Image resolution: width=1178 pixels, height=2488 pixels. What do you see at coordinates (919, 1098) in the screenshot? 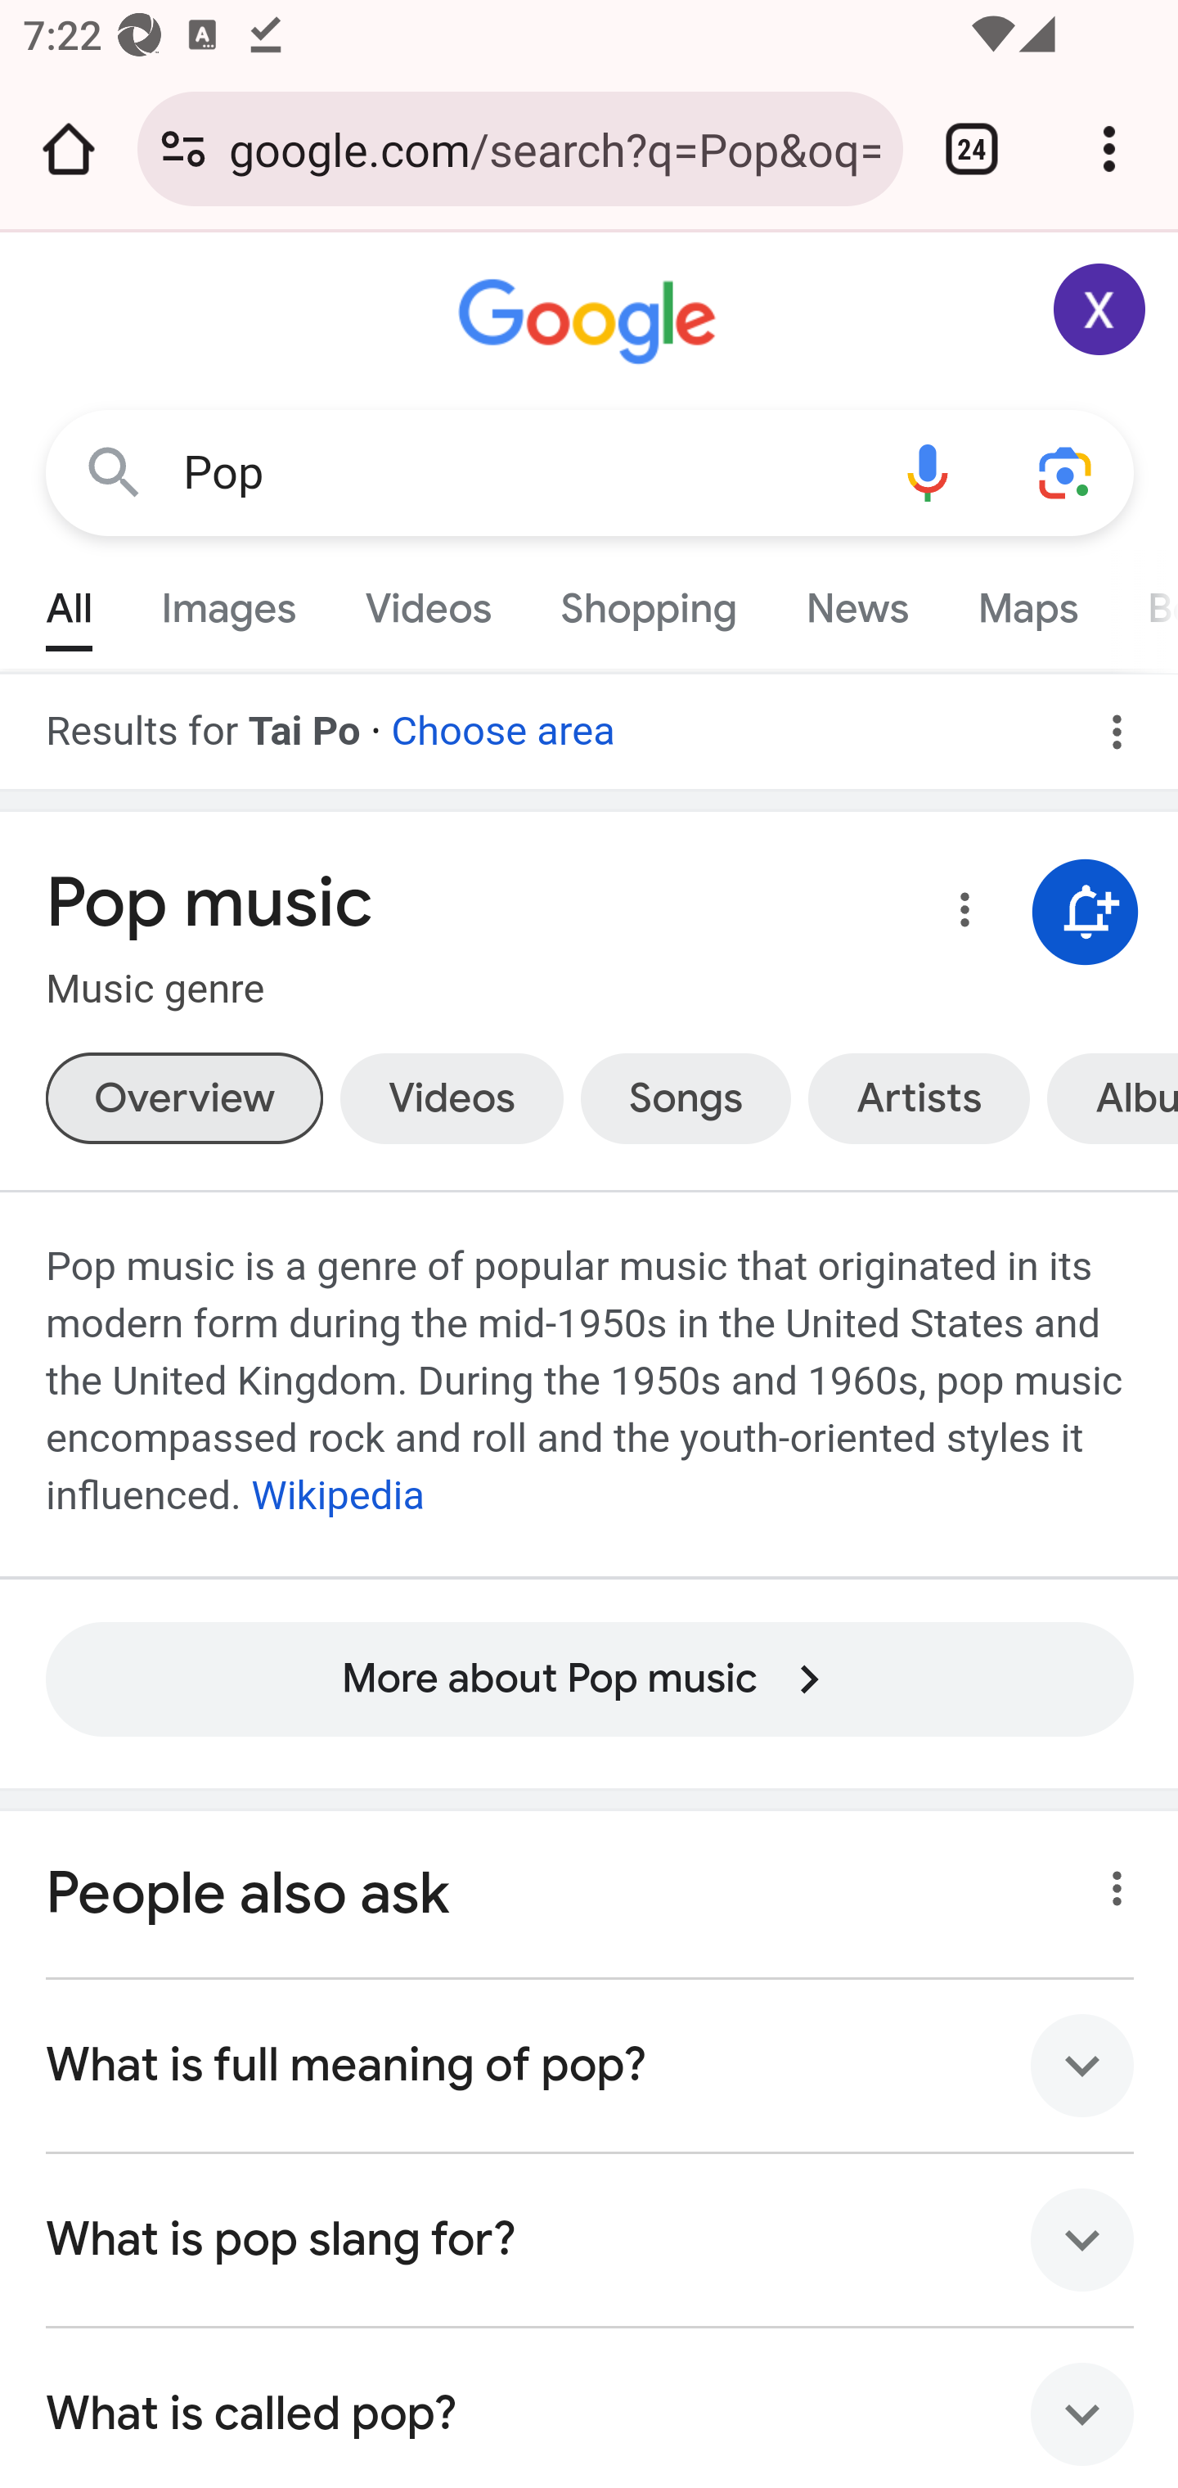
I see `Artists` at bounding box center [919, 1098].